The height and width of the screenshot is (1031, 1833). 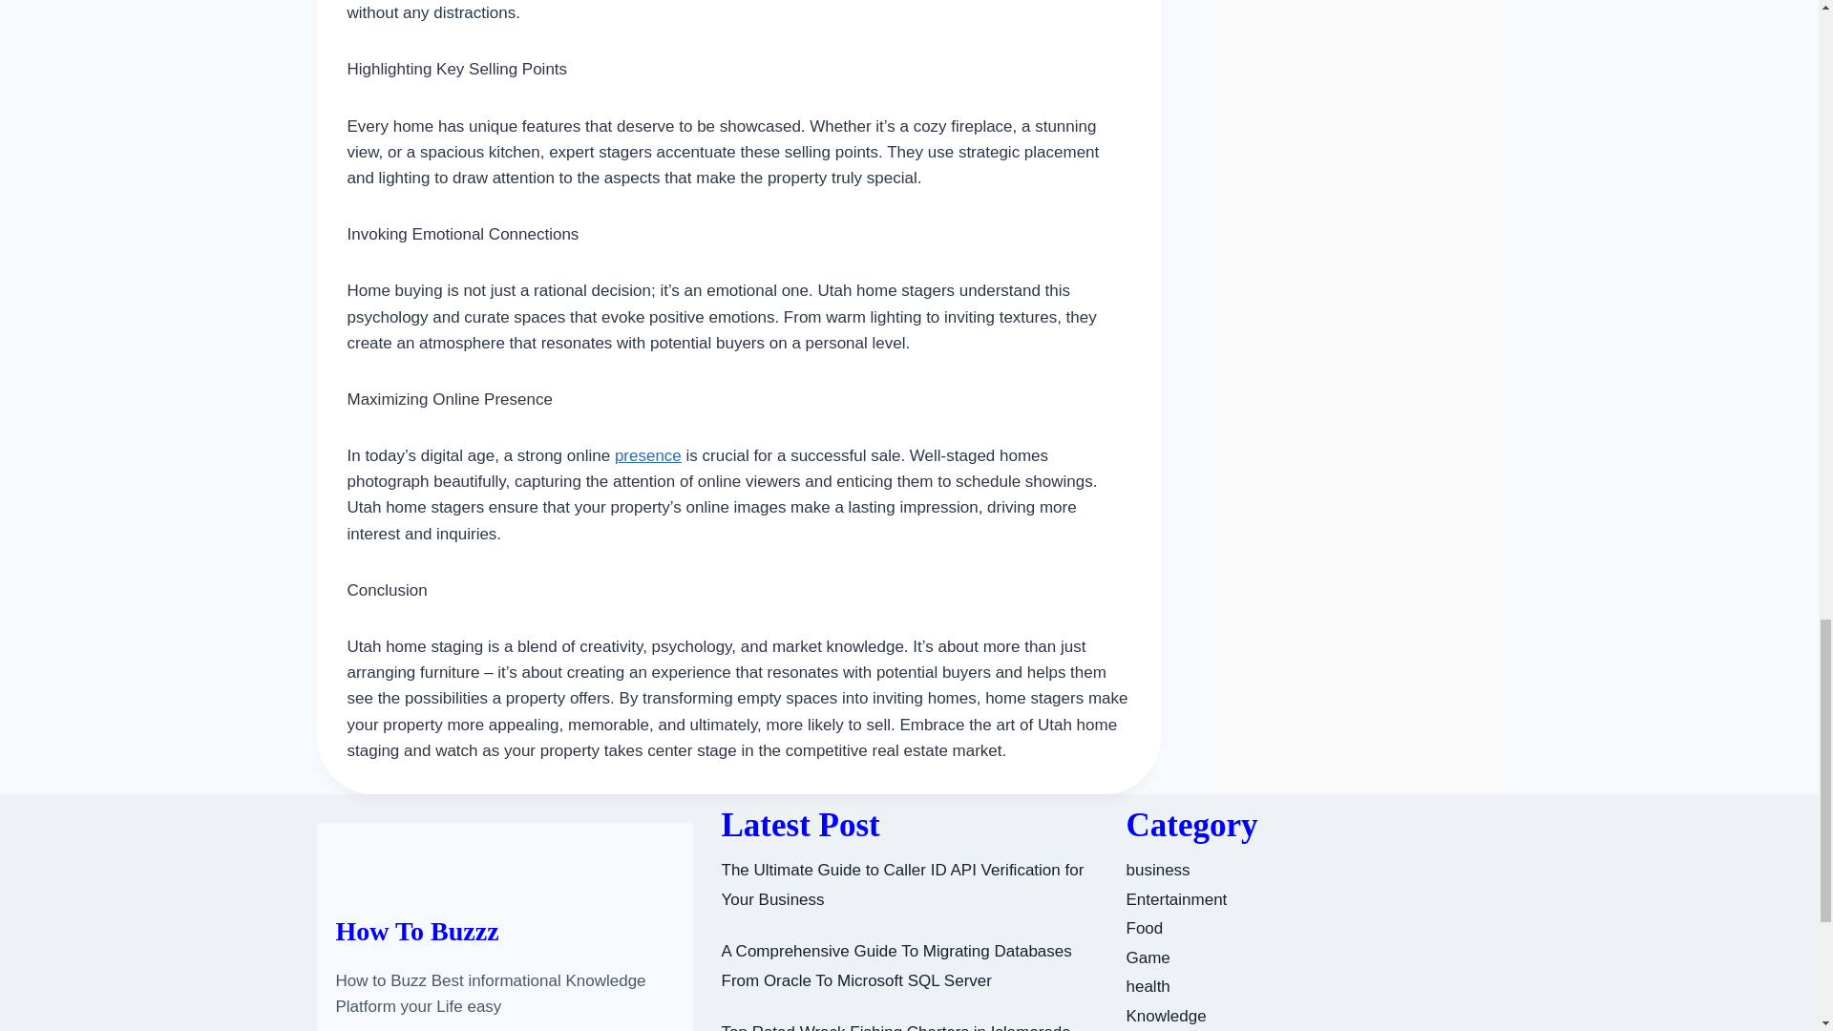 What do you see at coordinates (1177, 899) in the screenshot?
I see `Entertainment` at bounding box center [1177, 899].